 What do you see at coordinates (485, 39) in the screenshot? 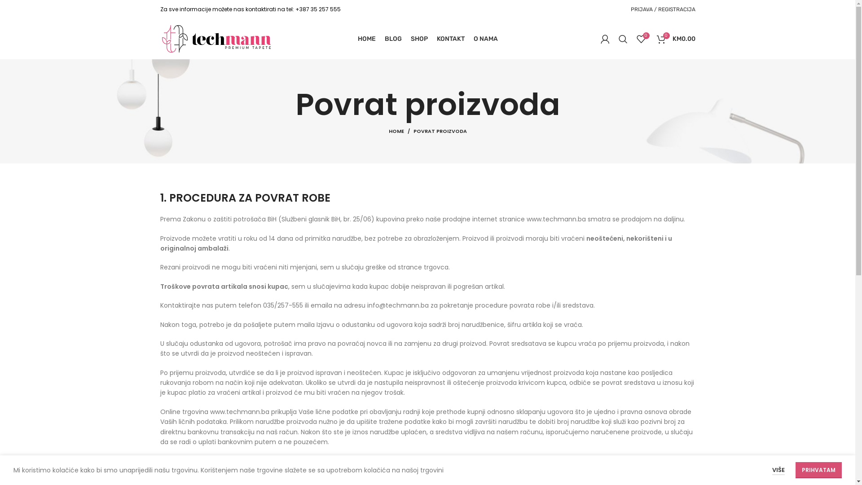
I see `O NAMA` at bounding box center [485, 39].